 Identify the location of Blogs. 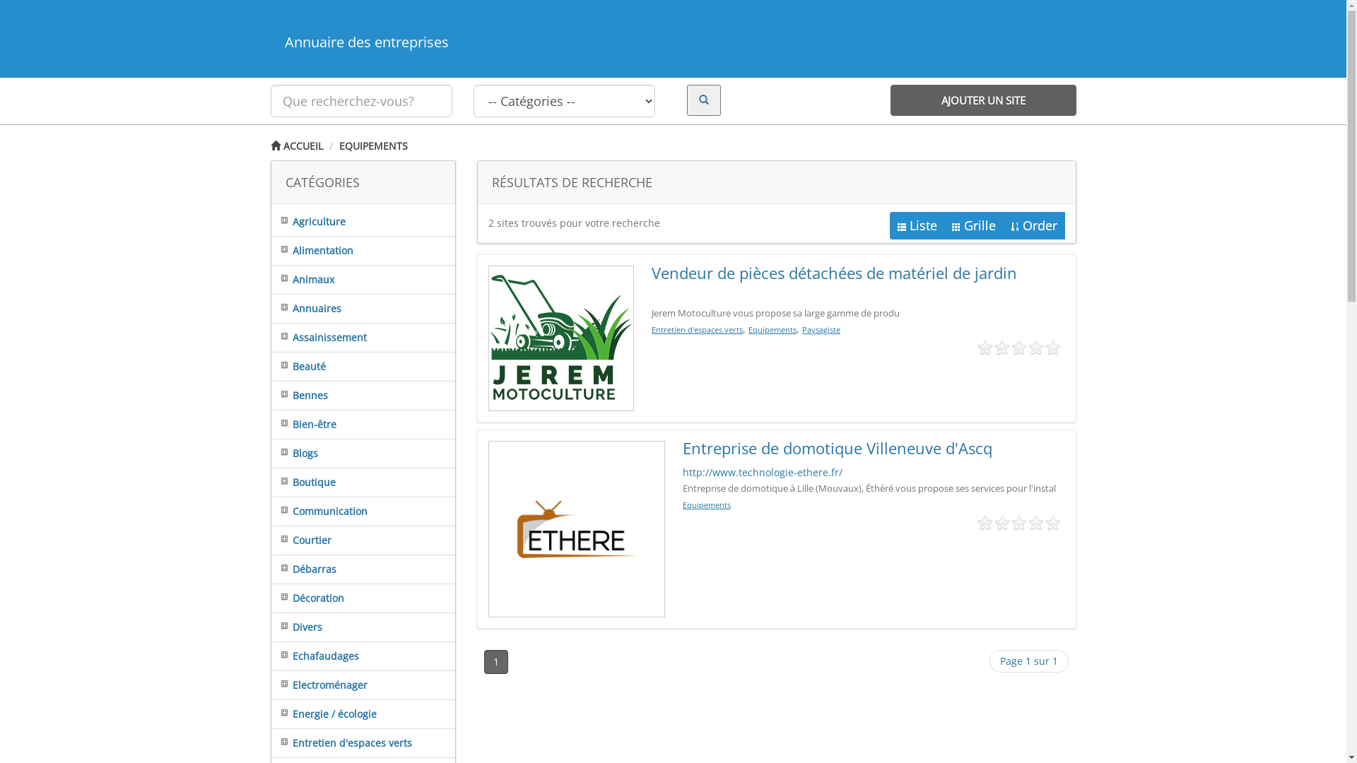
(295, 454).